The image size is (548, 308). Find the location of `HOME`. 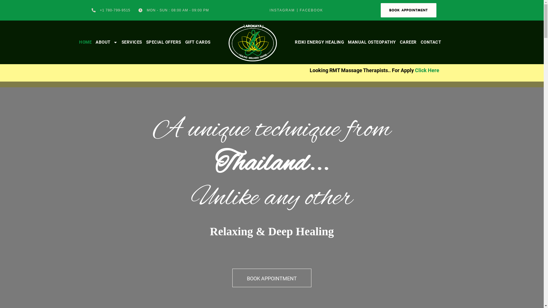

HOME is located at coordinates (85, 42).